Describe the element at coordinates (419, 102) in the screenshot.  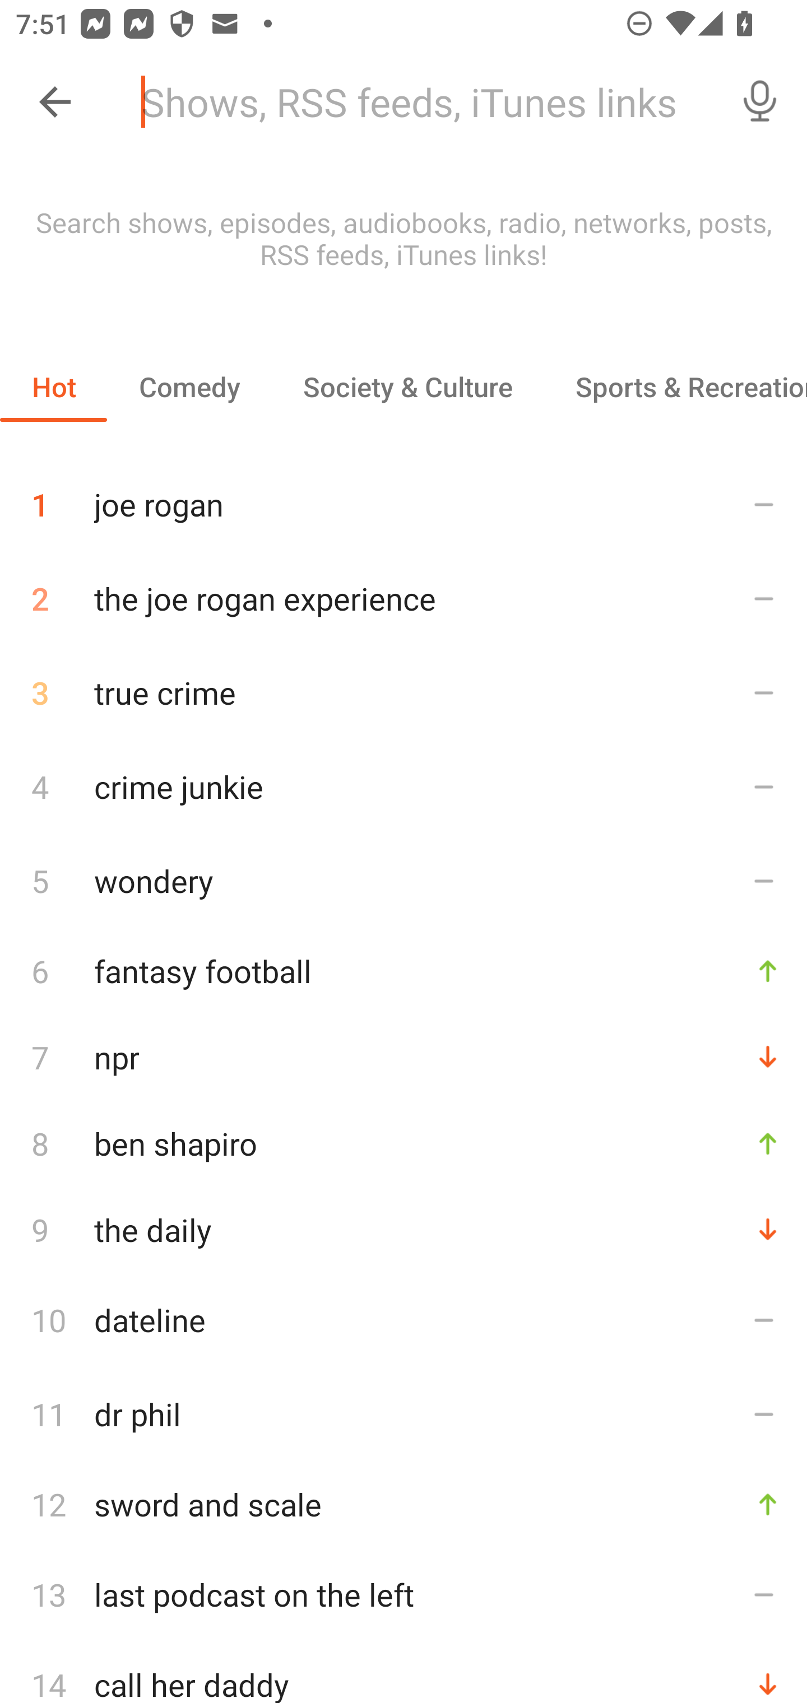
I see `Shows, RSS feeds, iTunes links` at that location.